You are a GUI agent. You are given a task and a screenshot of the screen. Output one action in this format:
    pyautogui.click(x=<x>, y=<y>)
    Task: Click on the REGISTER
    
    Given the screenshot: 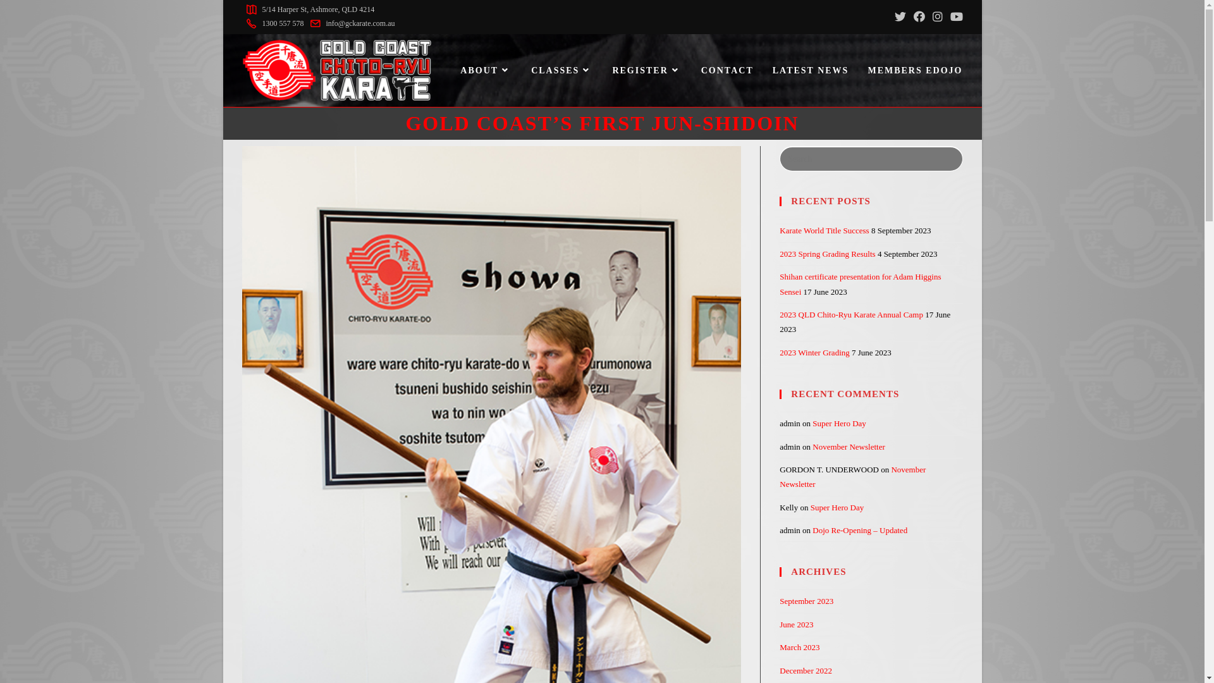 What is the action you would take?
    pyautogui.click(x=647, y=71)
    